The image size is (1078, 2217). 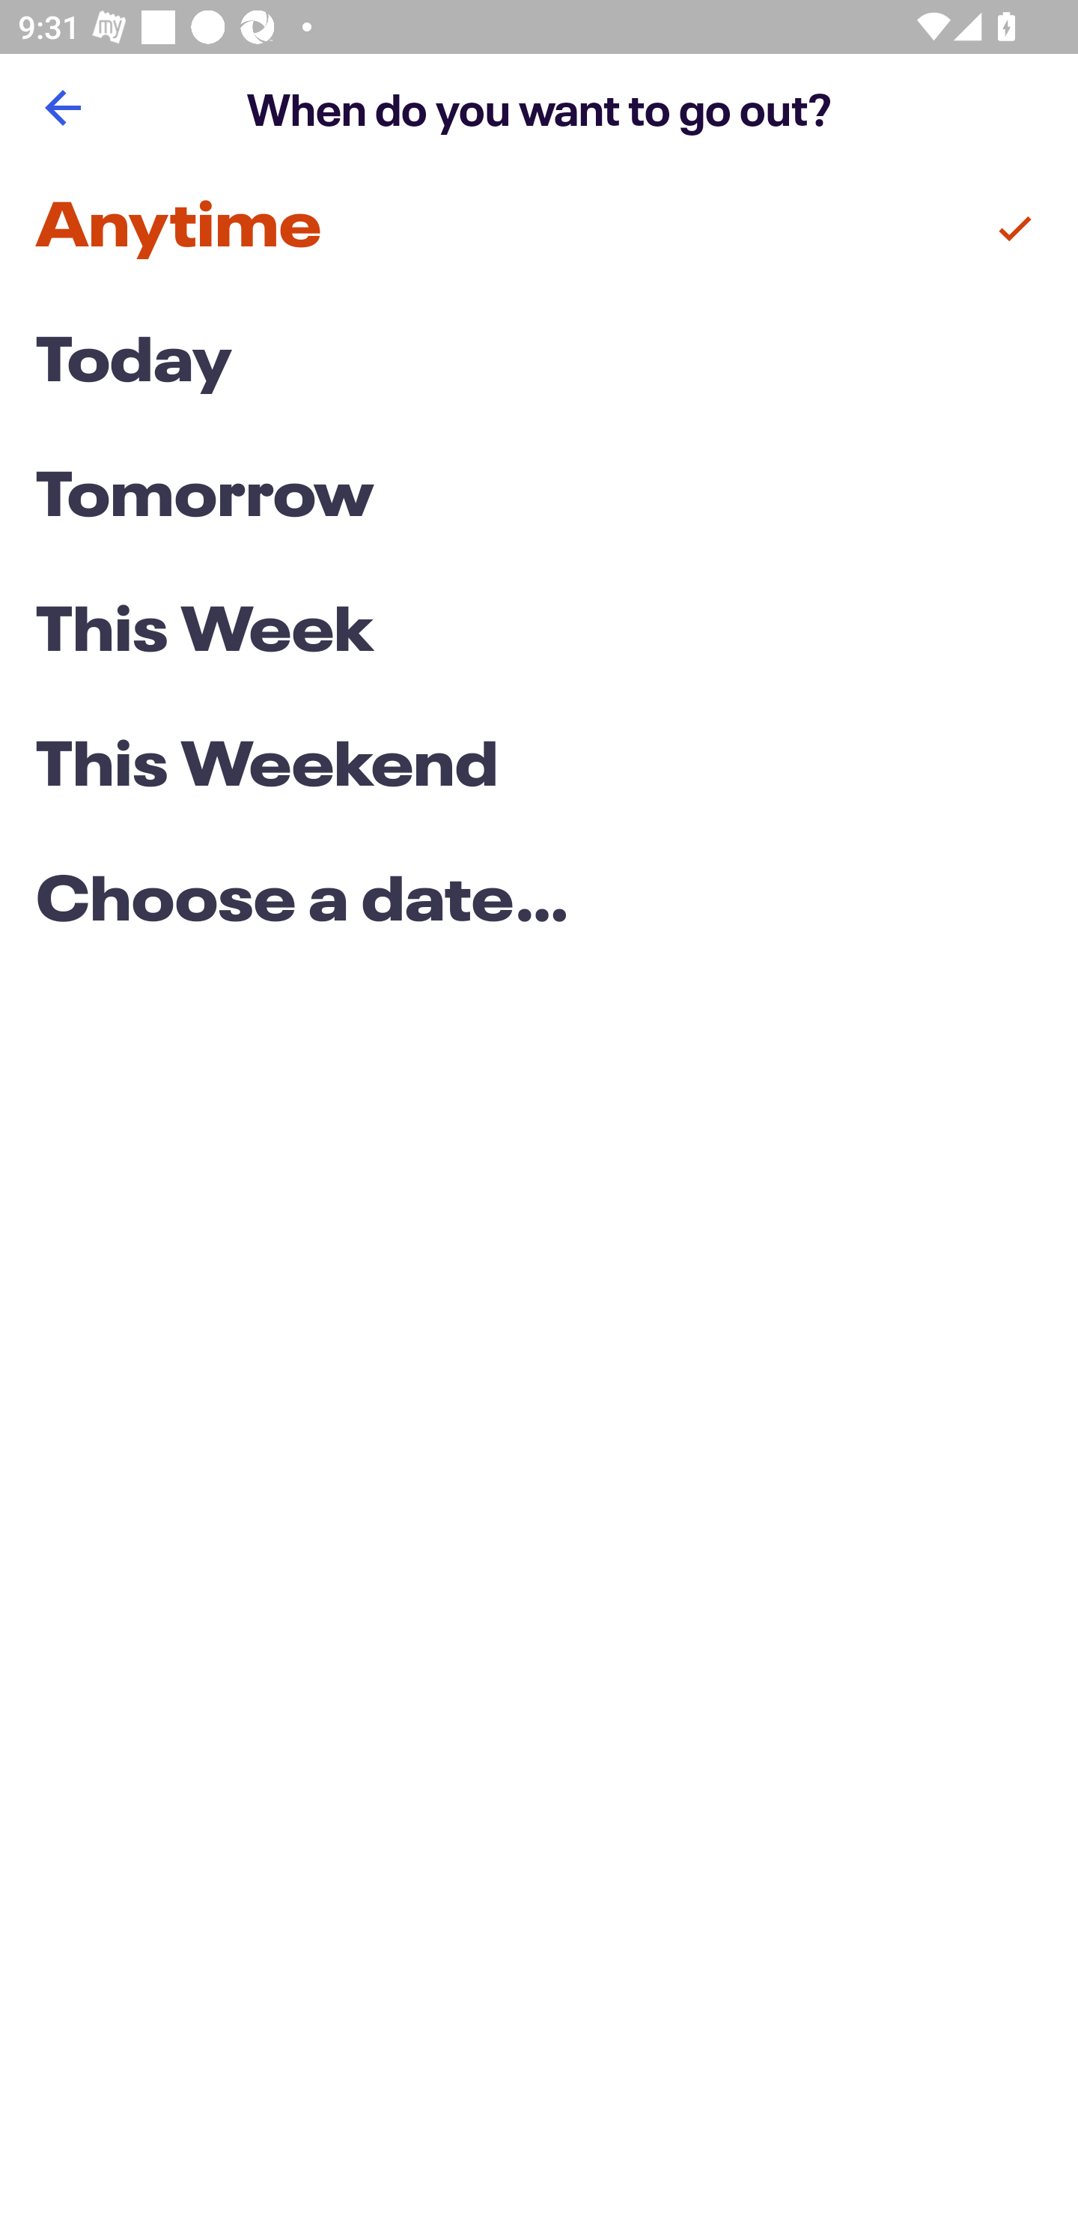 I want to click on Anytime, so click(x=539, y=229).